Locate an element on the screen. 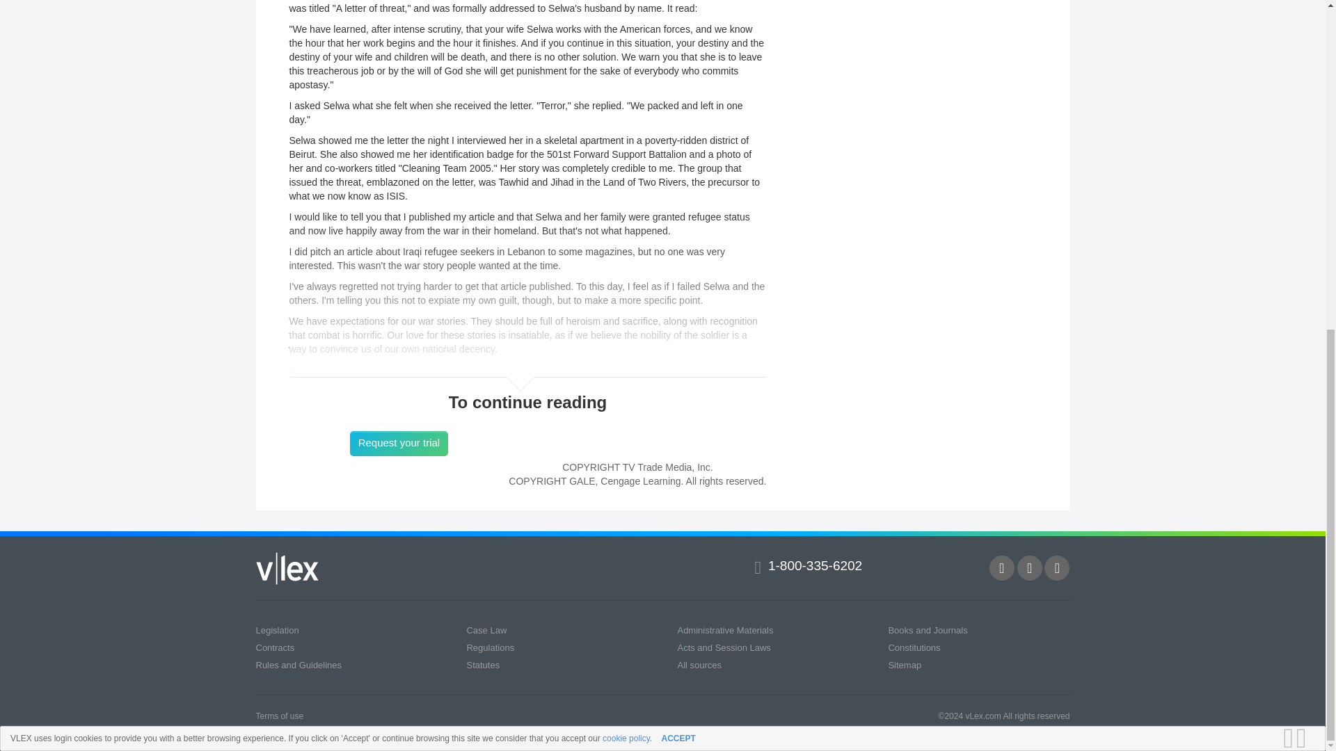  Books and Journals is located at coordinates (928, 630).